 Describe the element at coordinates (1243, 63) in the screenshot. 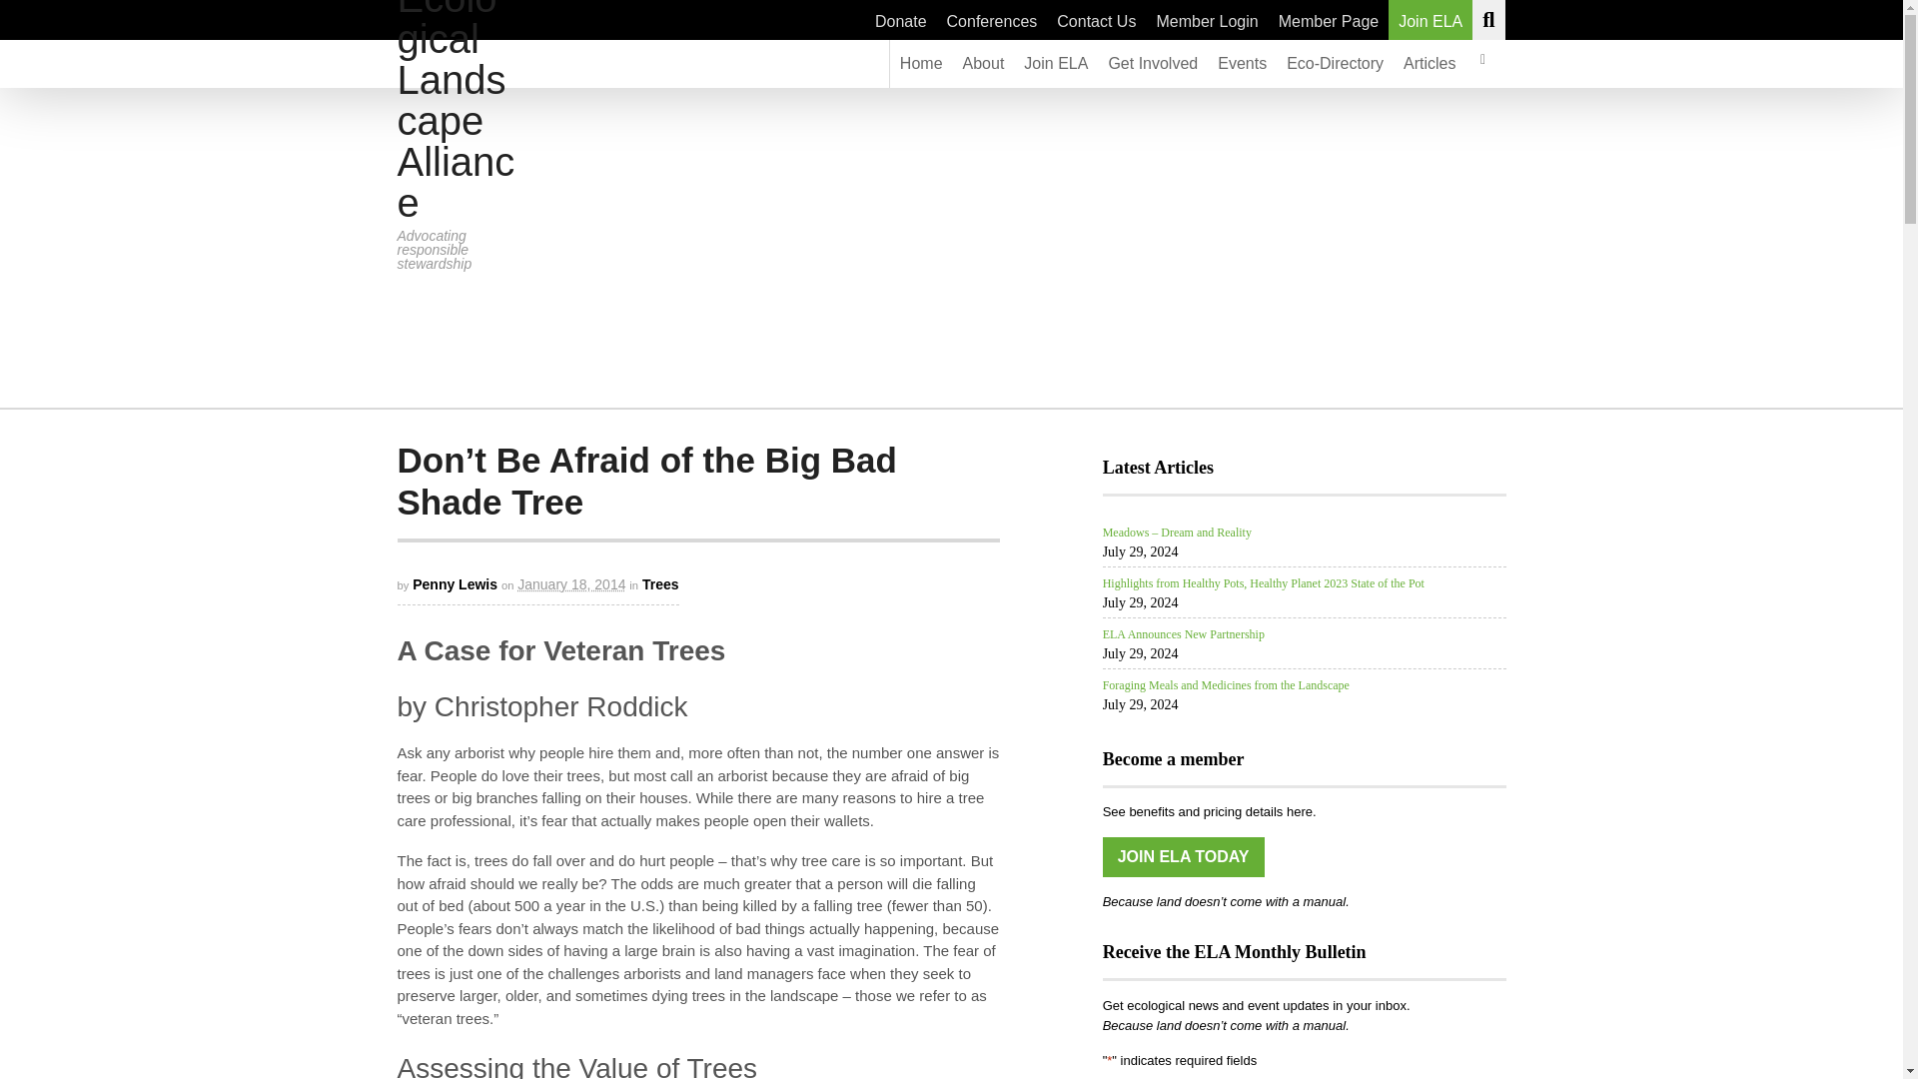

I see `Events` at that location.